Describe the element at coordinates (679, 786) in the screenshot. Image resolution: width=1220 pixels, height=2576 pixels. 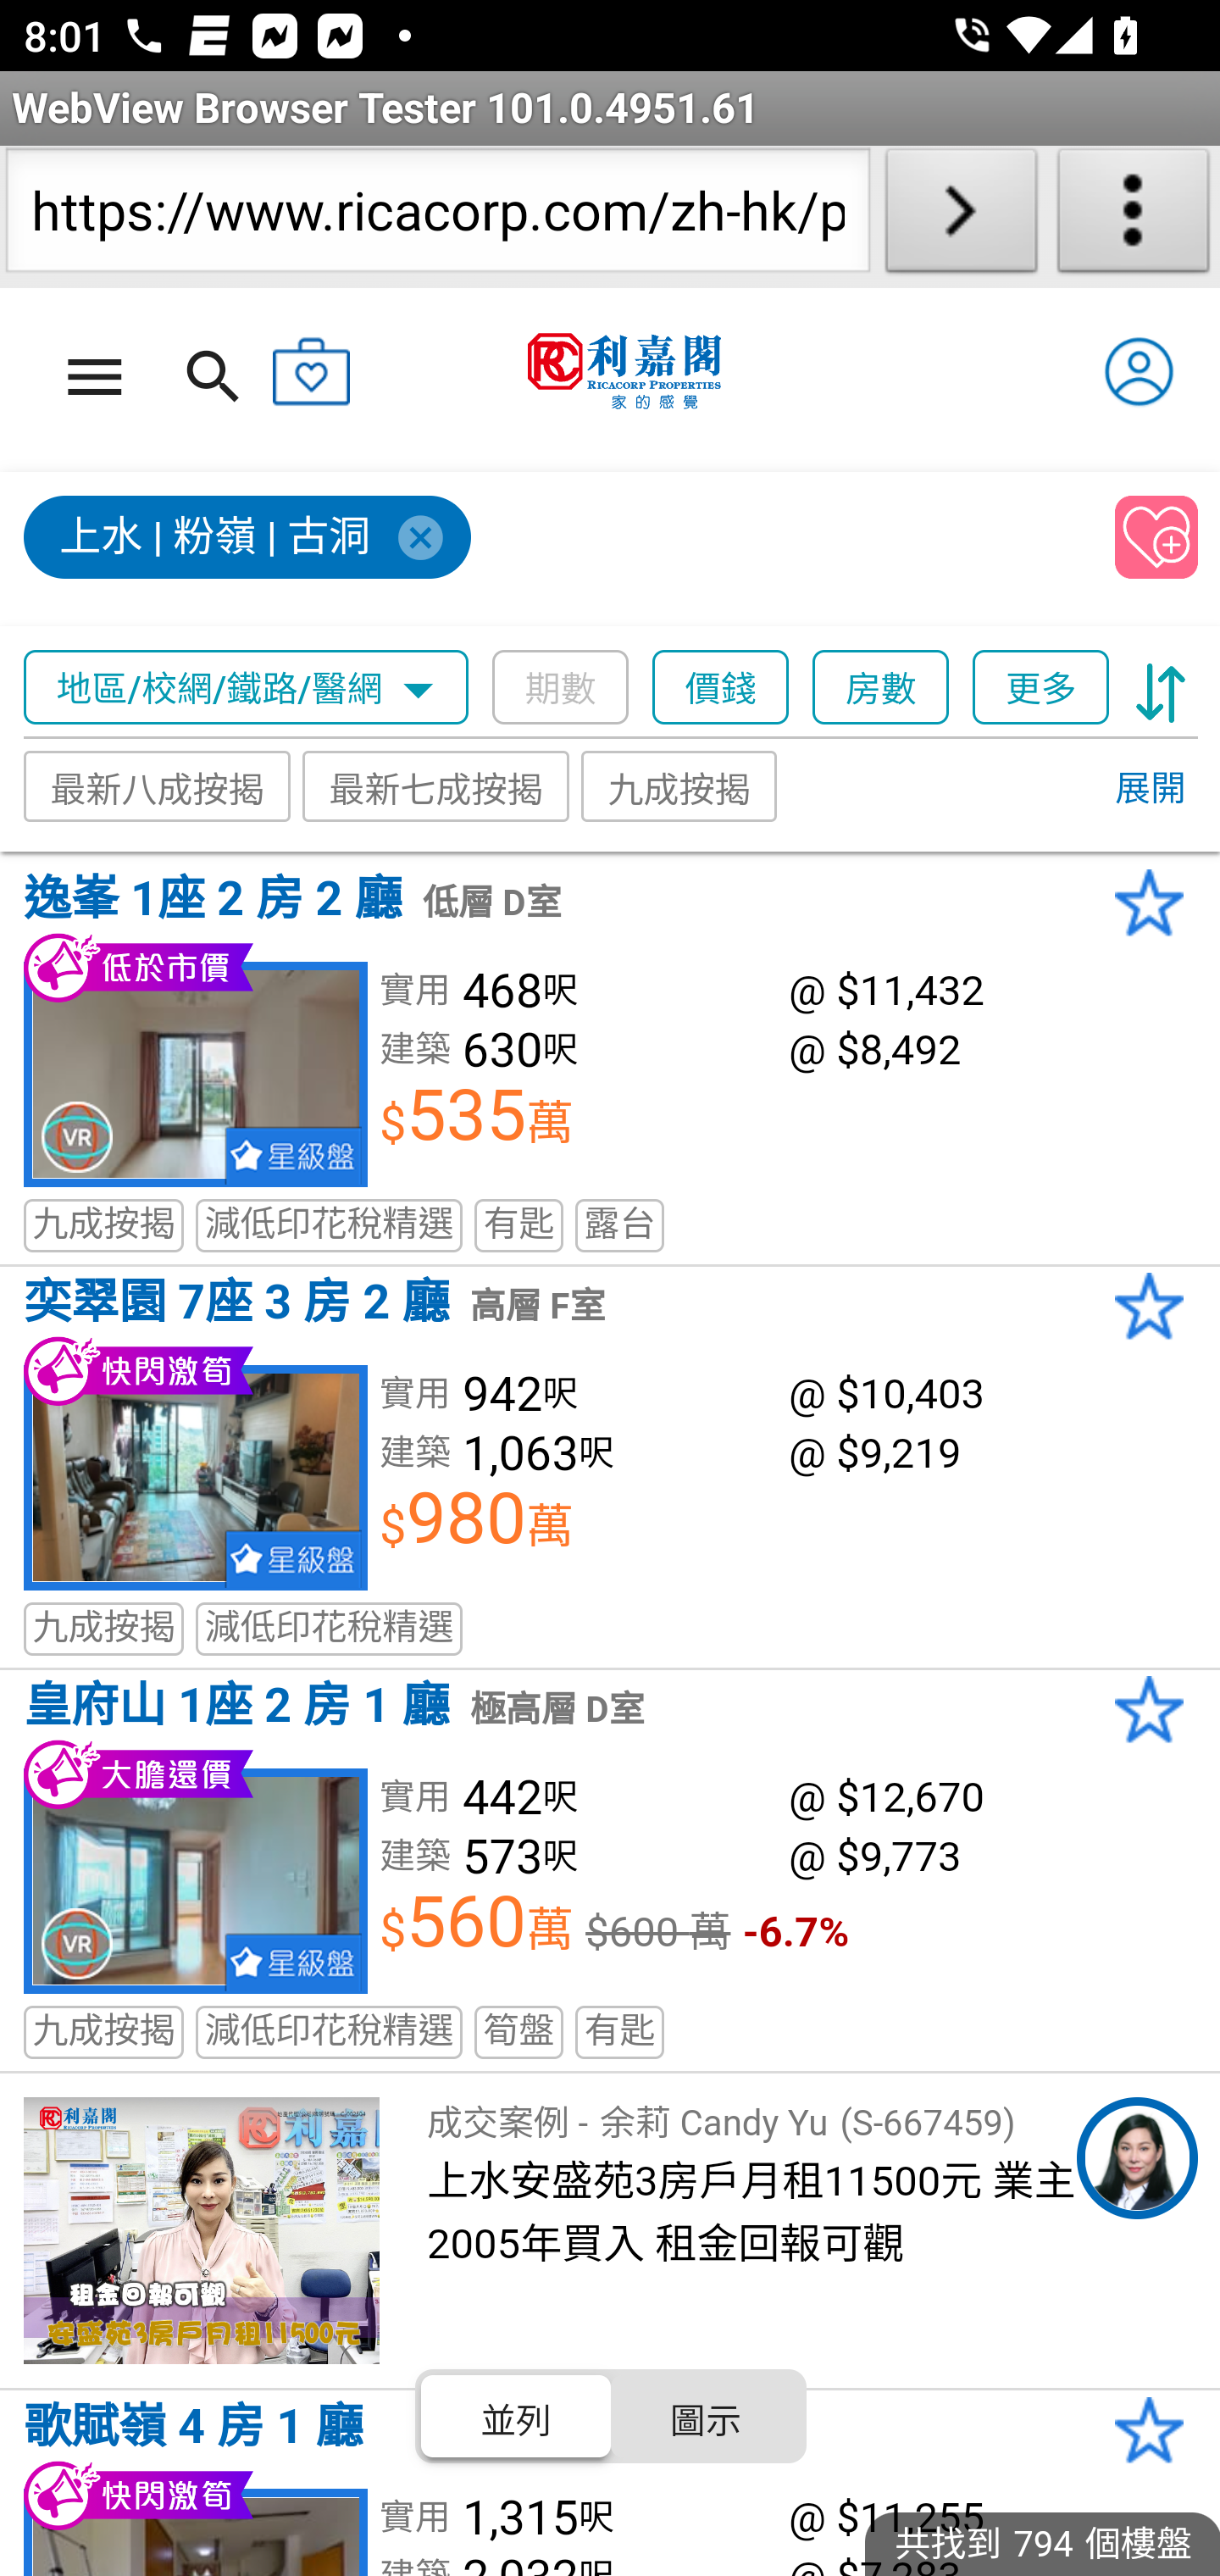
I see `九成按揭` at that location.